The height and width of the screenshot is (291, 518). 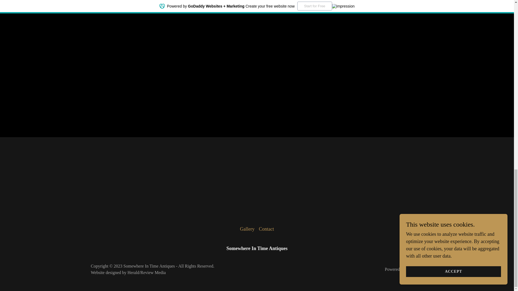 I want to click on Contact, so click(x=266, y=229).